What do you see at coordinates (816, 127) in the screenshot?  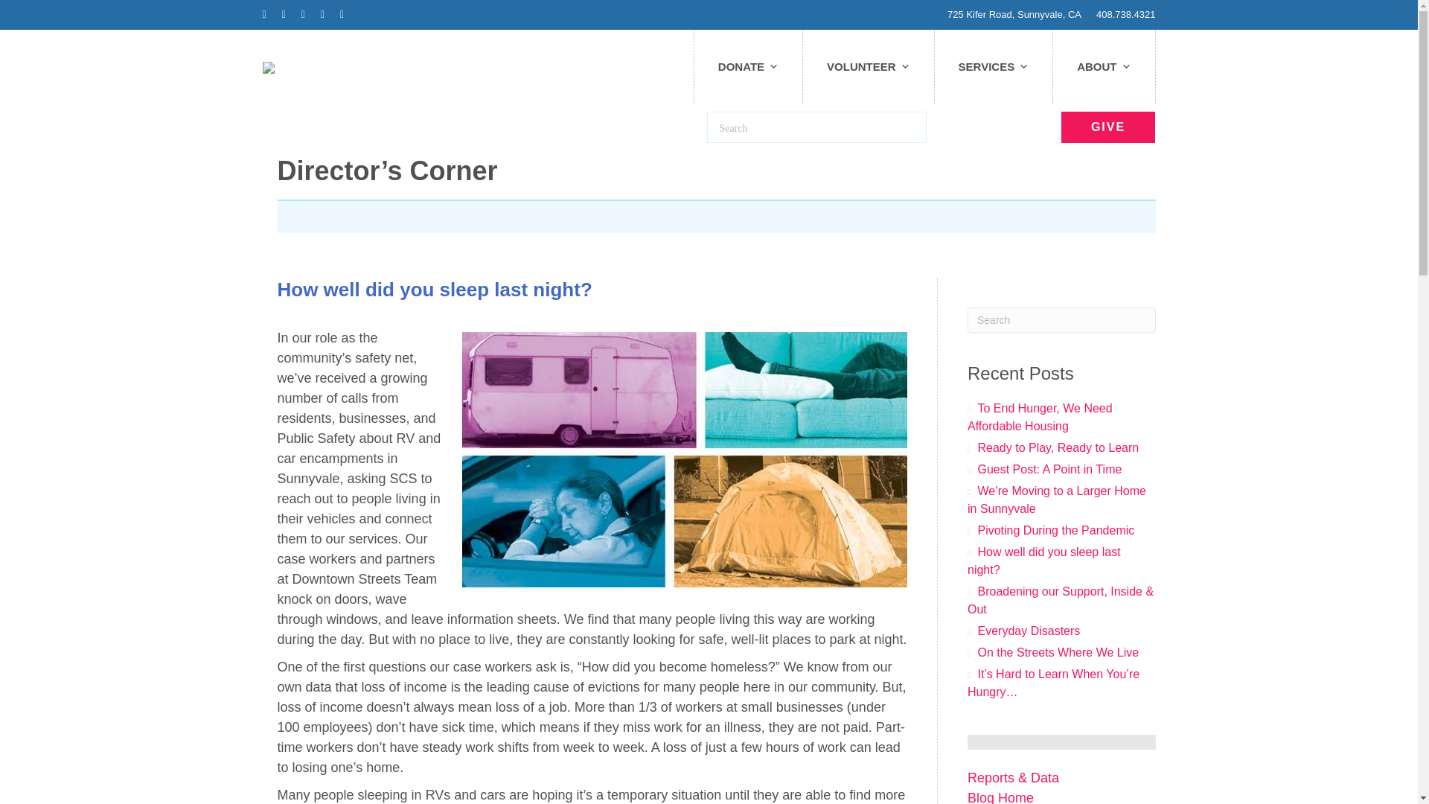 I see `Type and press Enter to search.` at bounding box center [816, 127].